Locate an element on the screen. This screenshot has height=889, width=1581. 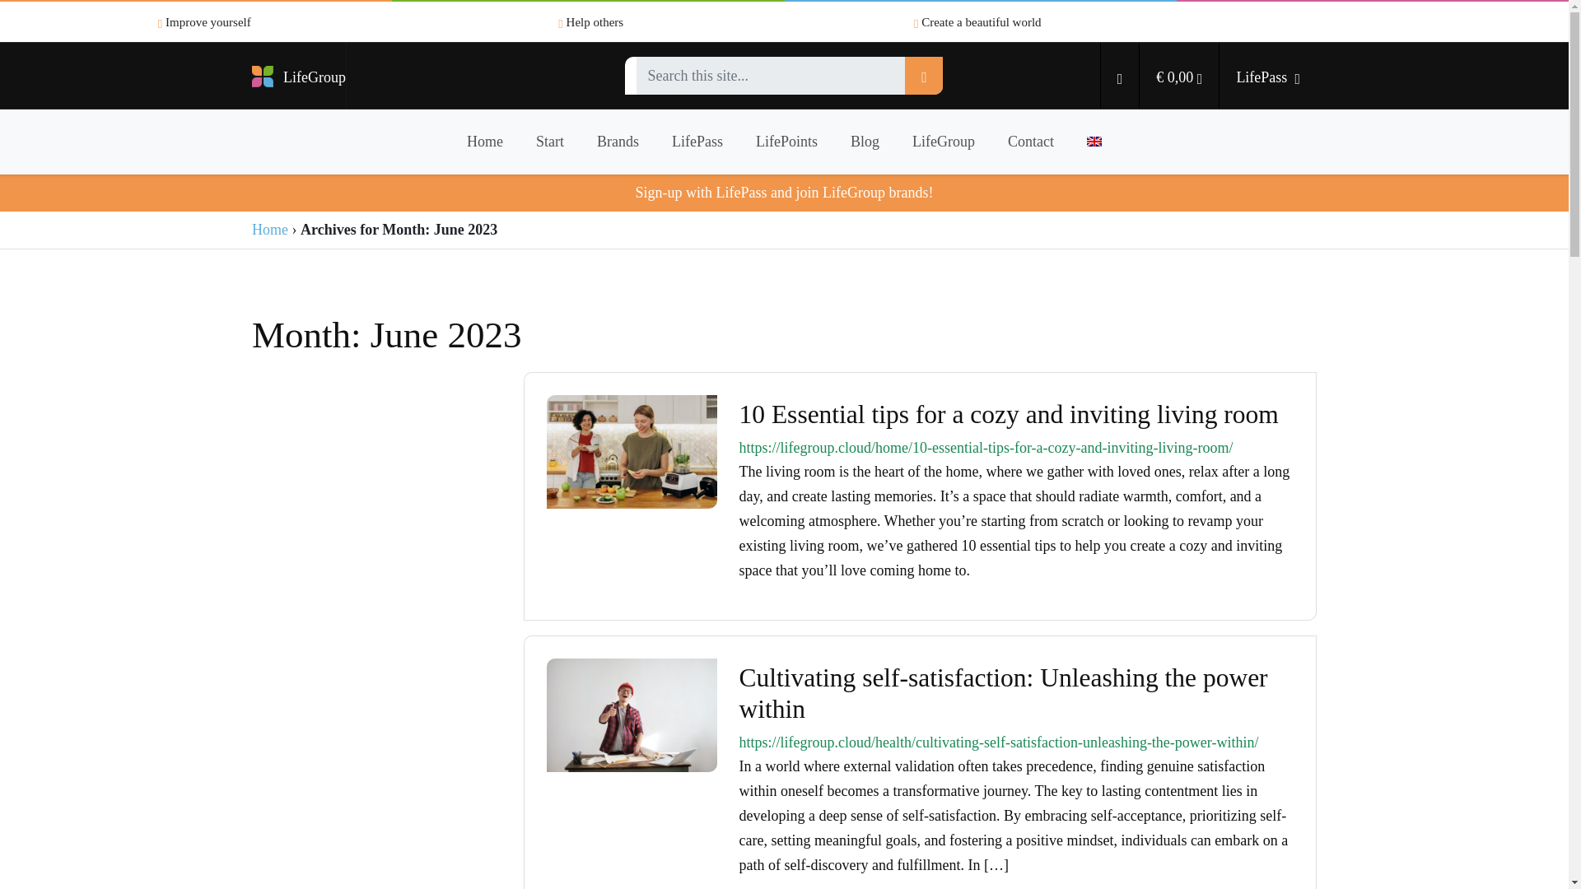
Create a beautiful world is located at coordinates (977, 21).